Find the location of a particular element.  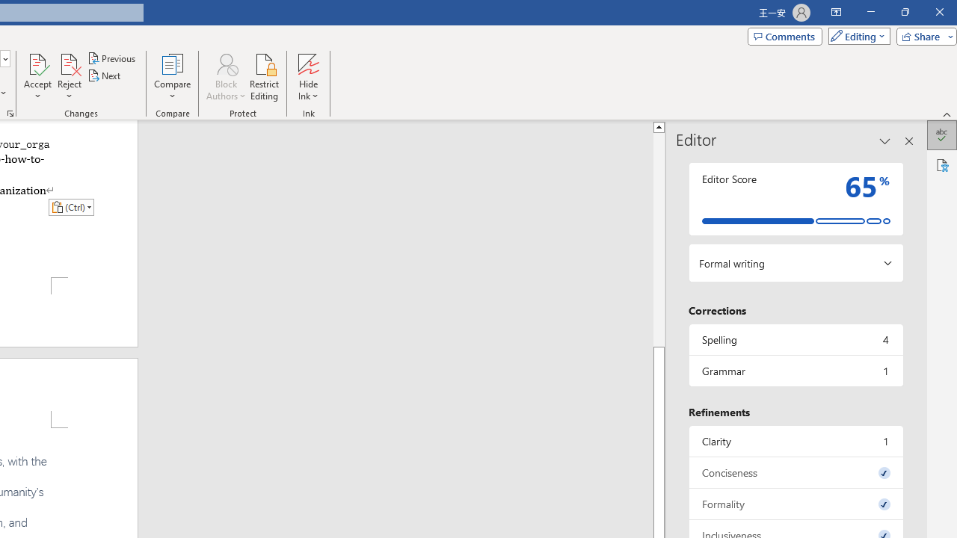

Accessibility is located at coordinates (942, 164).